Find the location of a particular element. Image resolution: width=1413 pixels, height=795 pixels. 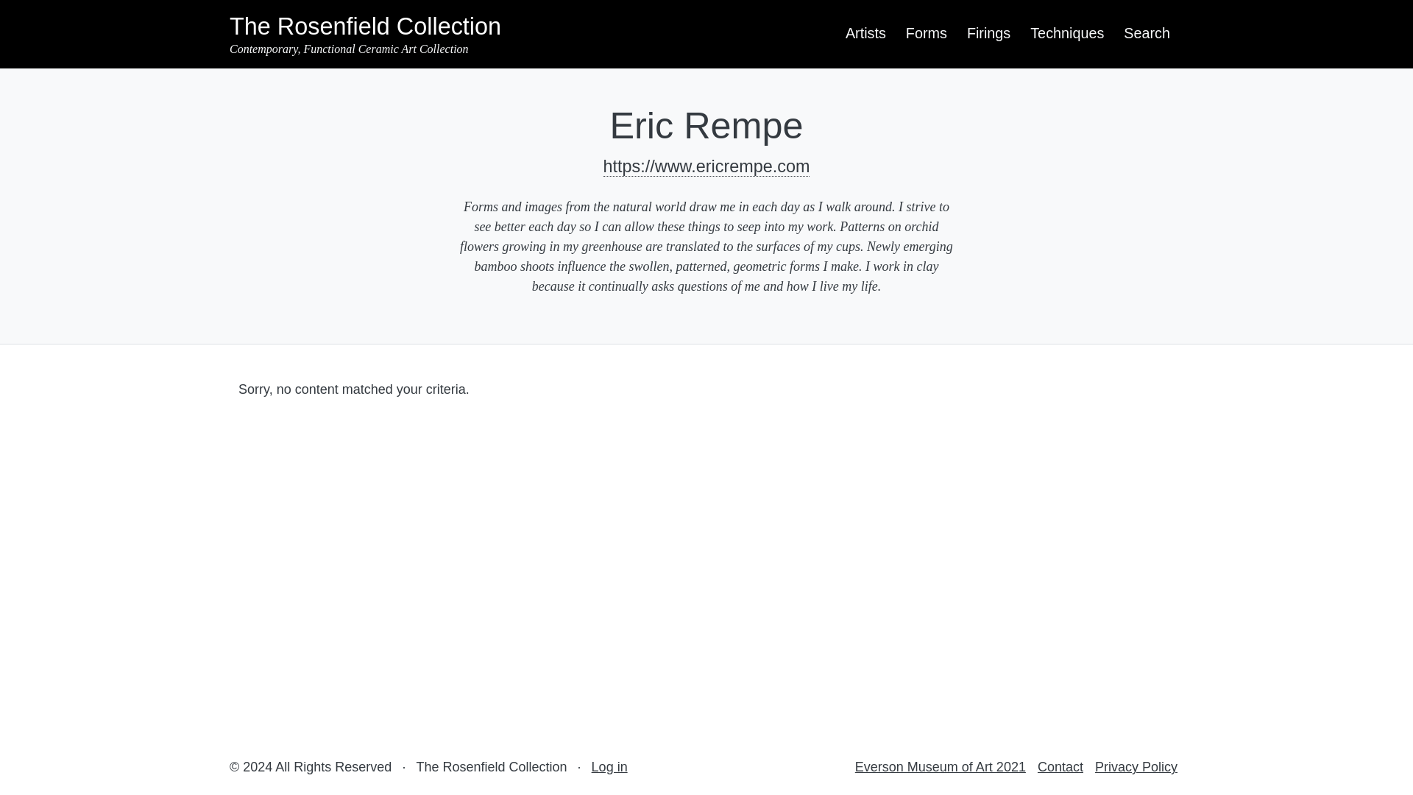

Forms is located at coordinates (926, 33).